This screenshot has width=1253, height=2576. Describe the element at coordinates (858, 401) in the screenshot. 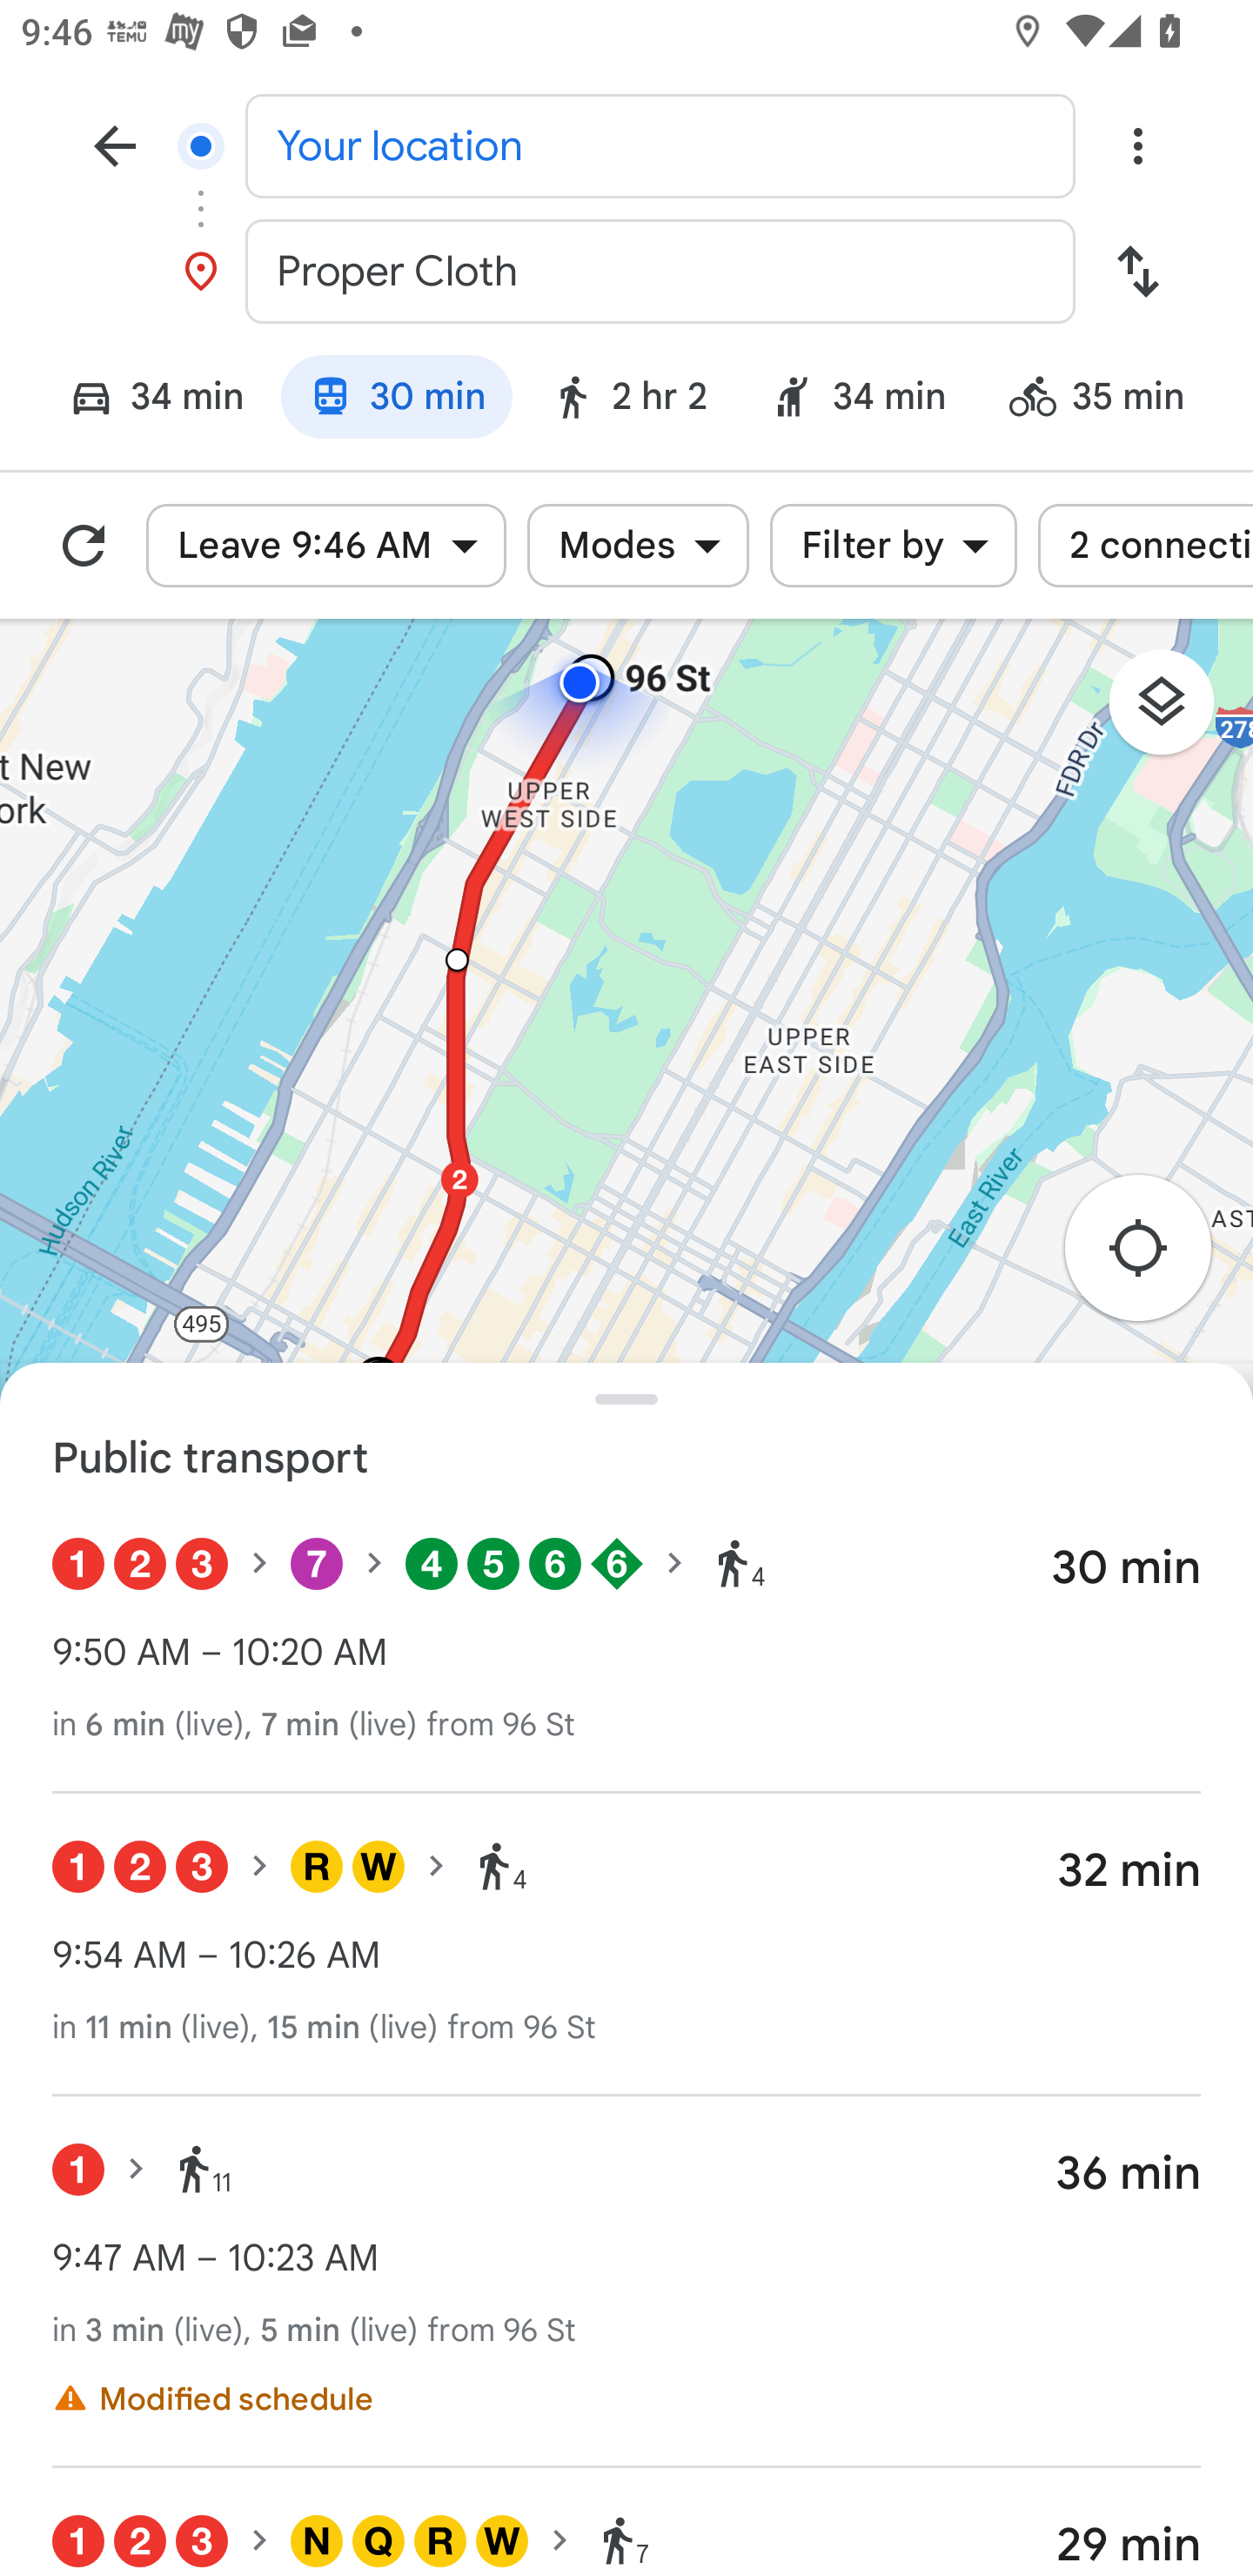

I see `Ride service: 34 min 34 min` at that location.